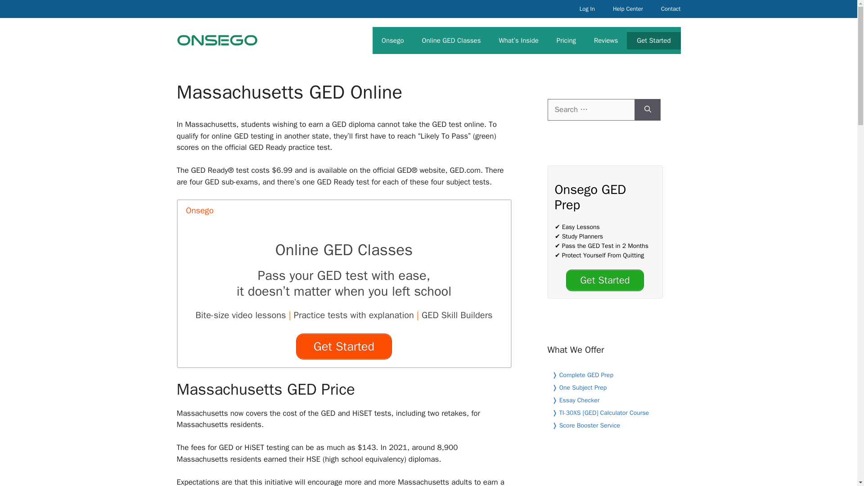 This screenshot has height=486, width=864. What do you see at coordinates (605, 280) in the screenshot?
I see `Get Started` at bounding box center [605, 280].